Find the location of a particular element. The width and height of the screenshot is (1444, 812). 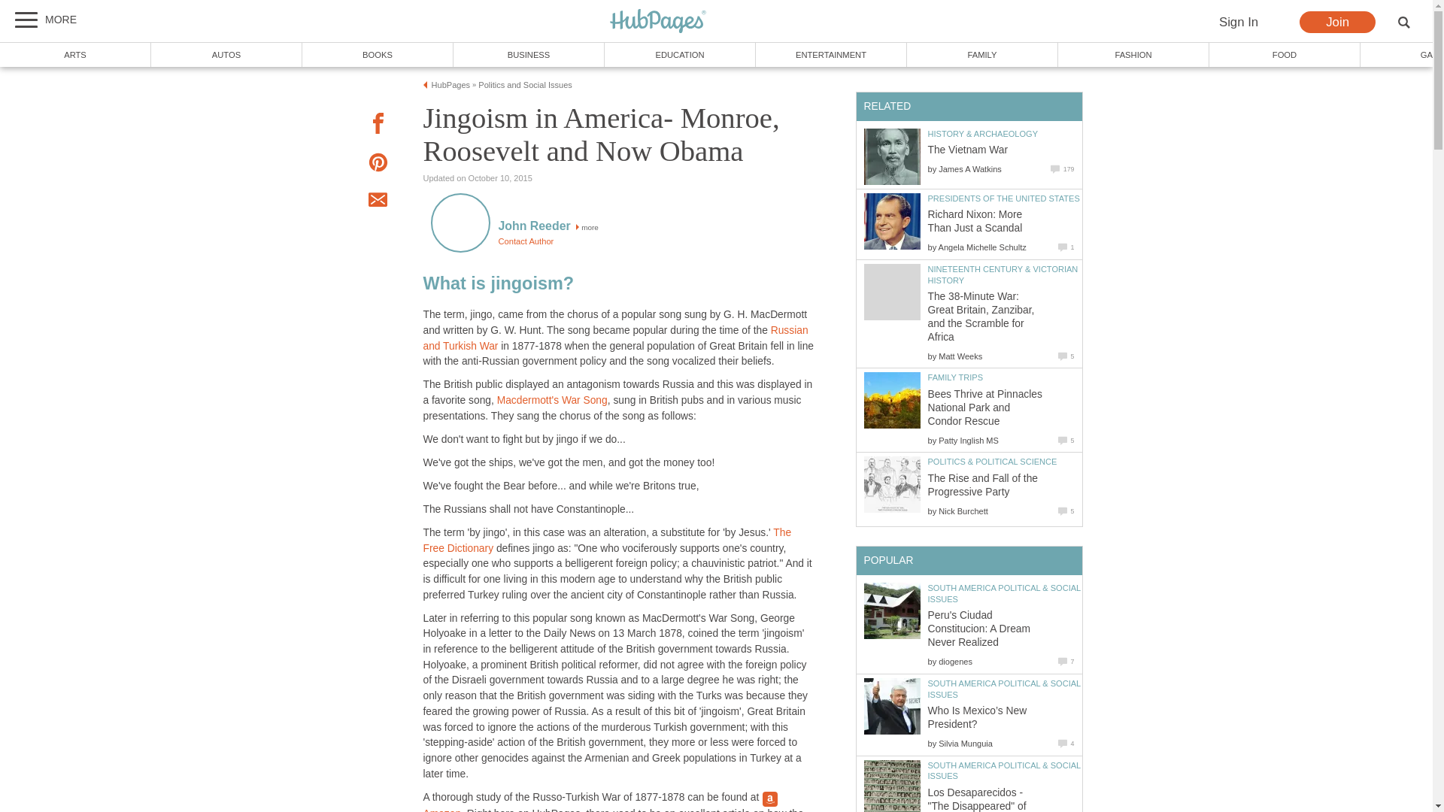

Macdermott's War Song is located at coordinates (552, 400).